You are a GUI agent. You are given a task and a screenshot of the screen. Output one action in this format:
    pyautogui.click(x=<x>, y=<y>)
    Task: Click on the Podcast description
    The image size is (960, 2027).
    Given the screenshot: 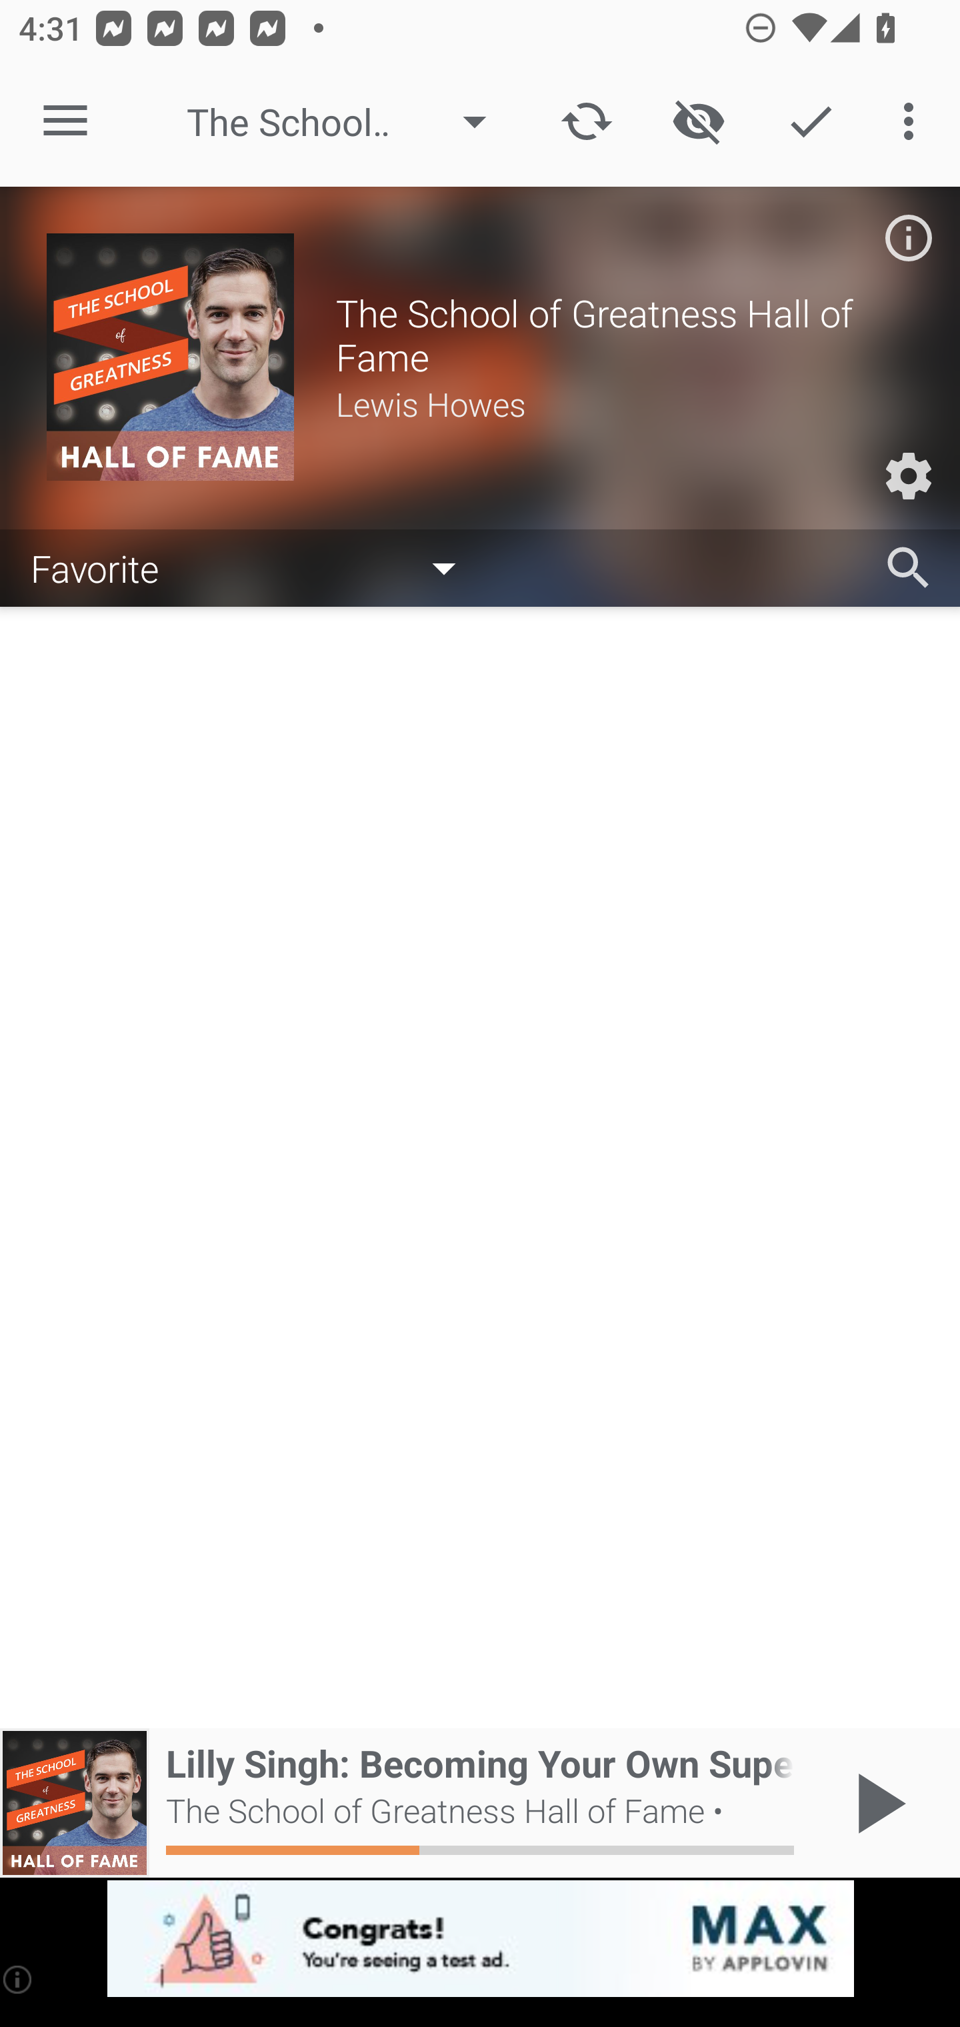 What is the action you would take?
    pyautogui.click(x=908, y=237)
    